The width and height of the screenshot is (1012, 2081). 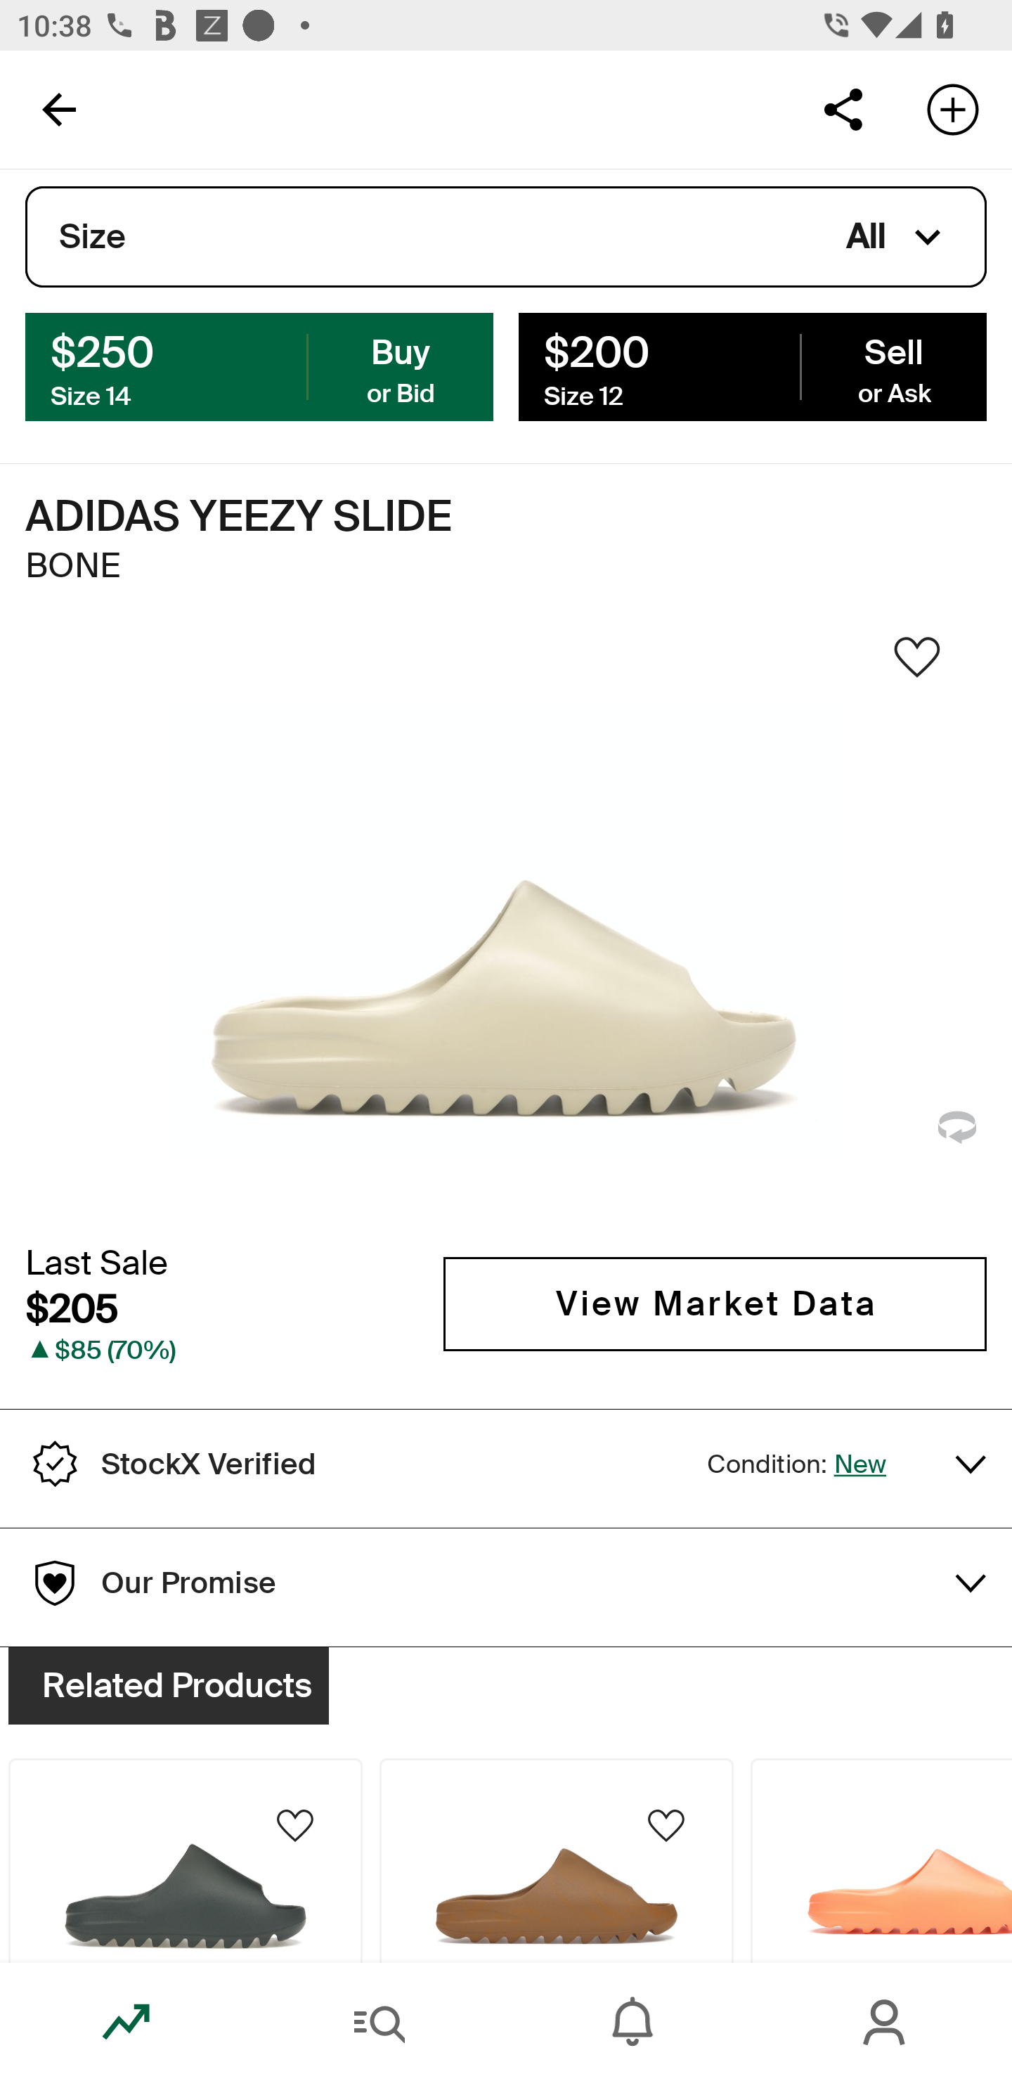 I want to click on Account, so click(x=885, y=2022).